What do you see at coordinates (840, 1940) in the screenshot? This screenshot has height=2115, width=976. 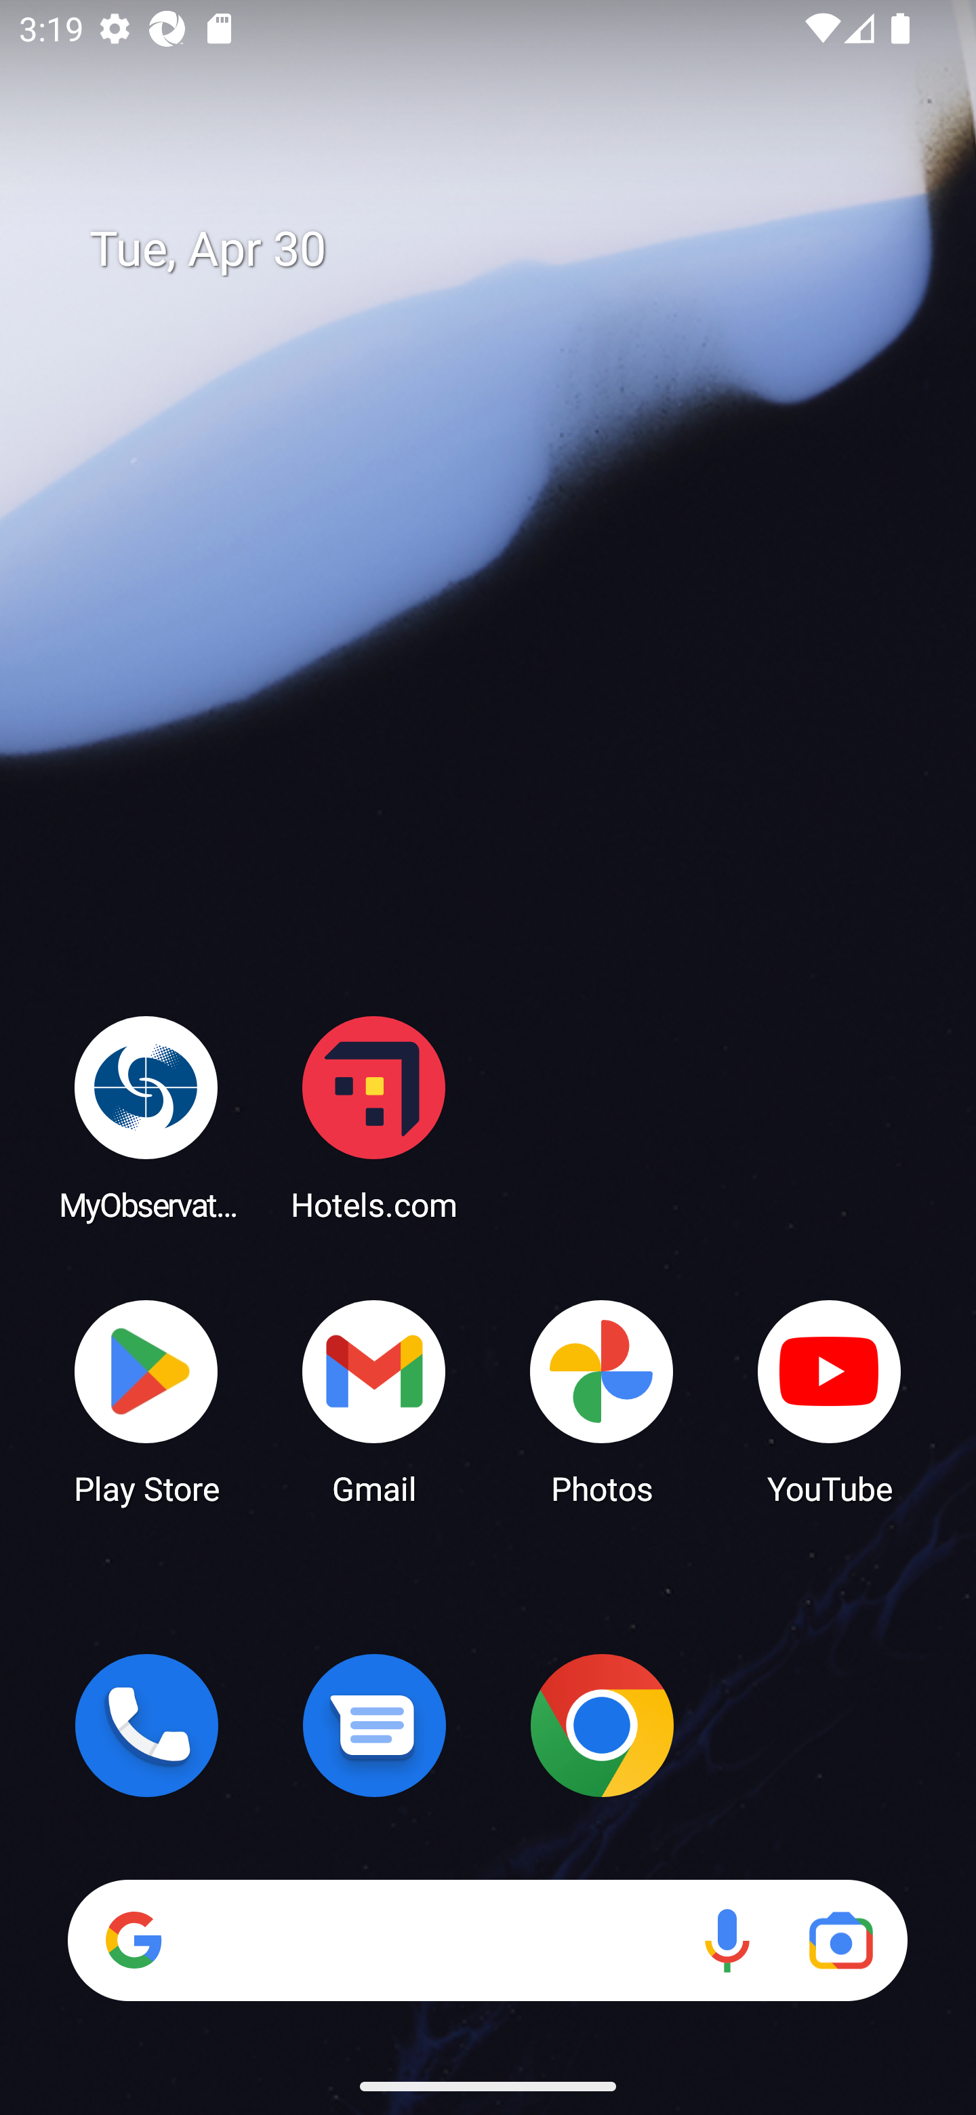 I see `Google Lens` at bounding box center [840, 1940].